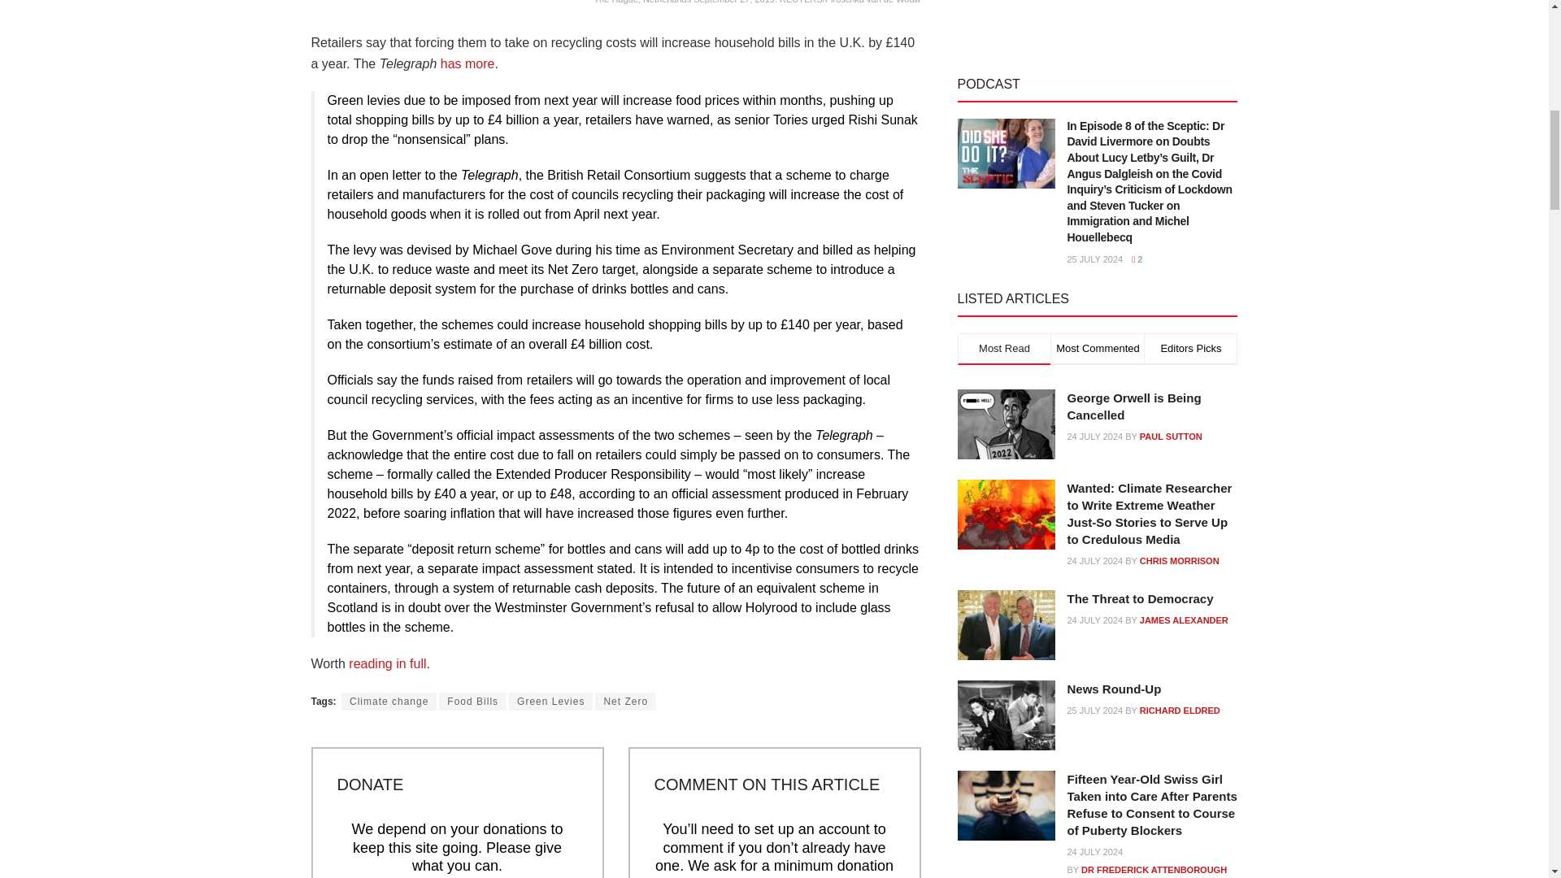  Describe the element at coordinates (467, 63) in the screenshot. I see `has more` at that location.